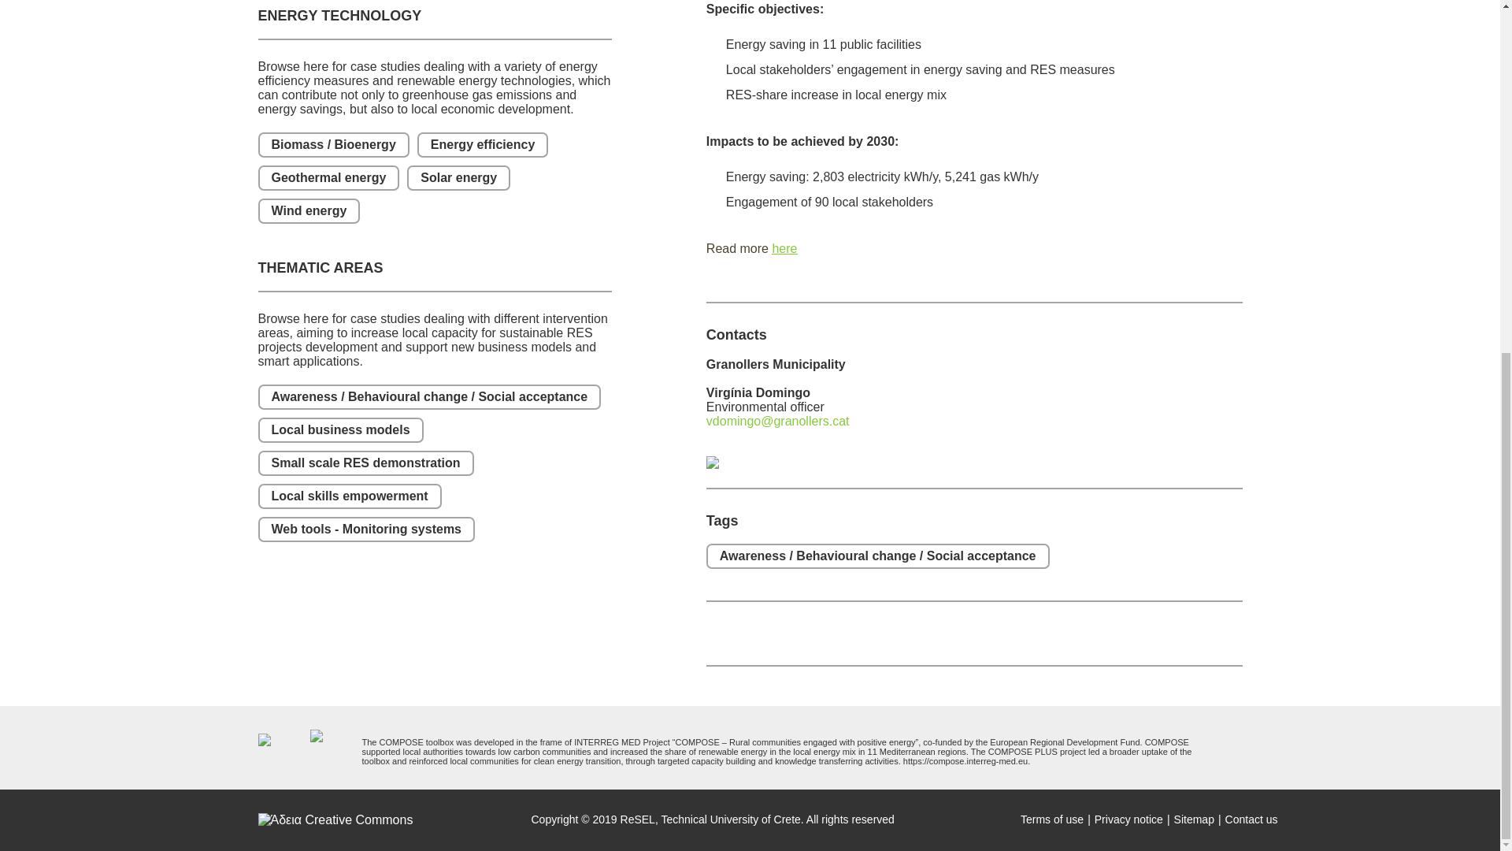  What do you see at coordinates (350, 496) in the screenshot?
I see `Local skills empowerment` at bounding box center [350, 496].